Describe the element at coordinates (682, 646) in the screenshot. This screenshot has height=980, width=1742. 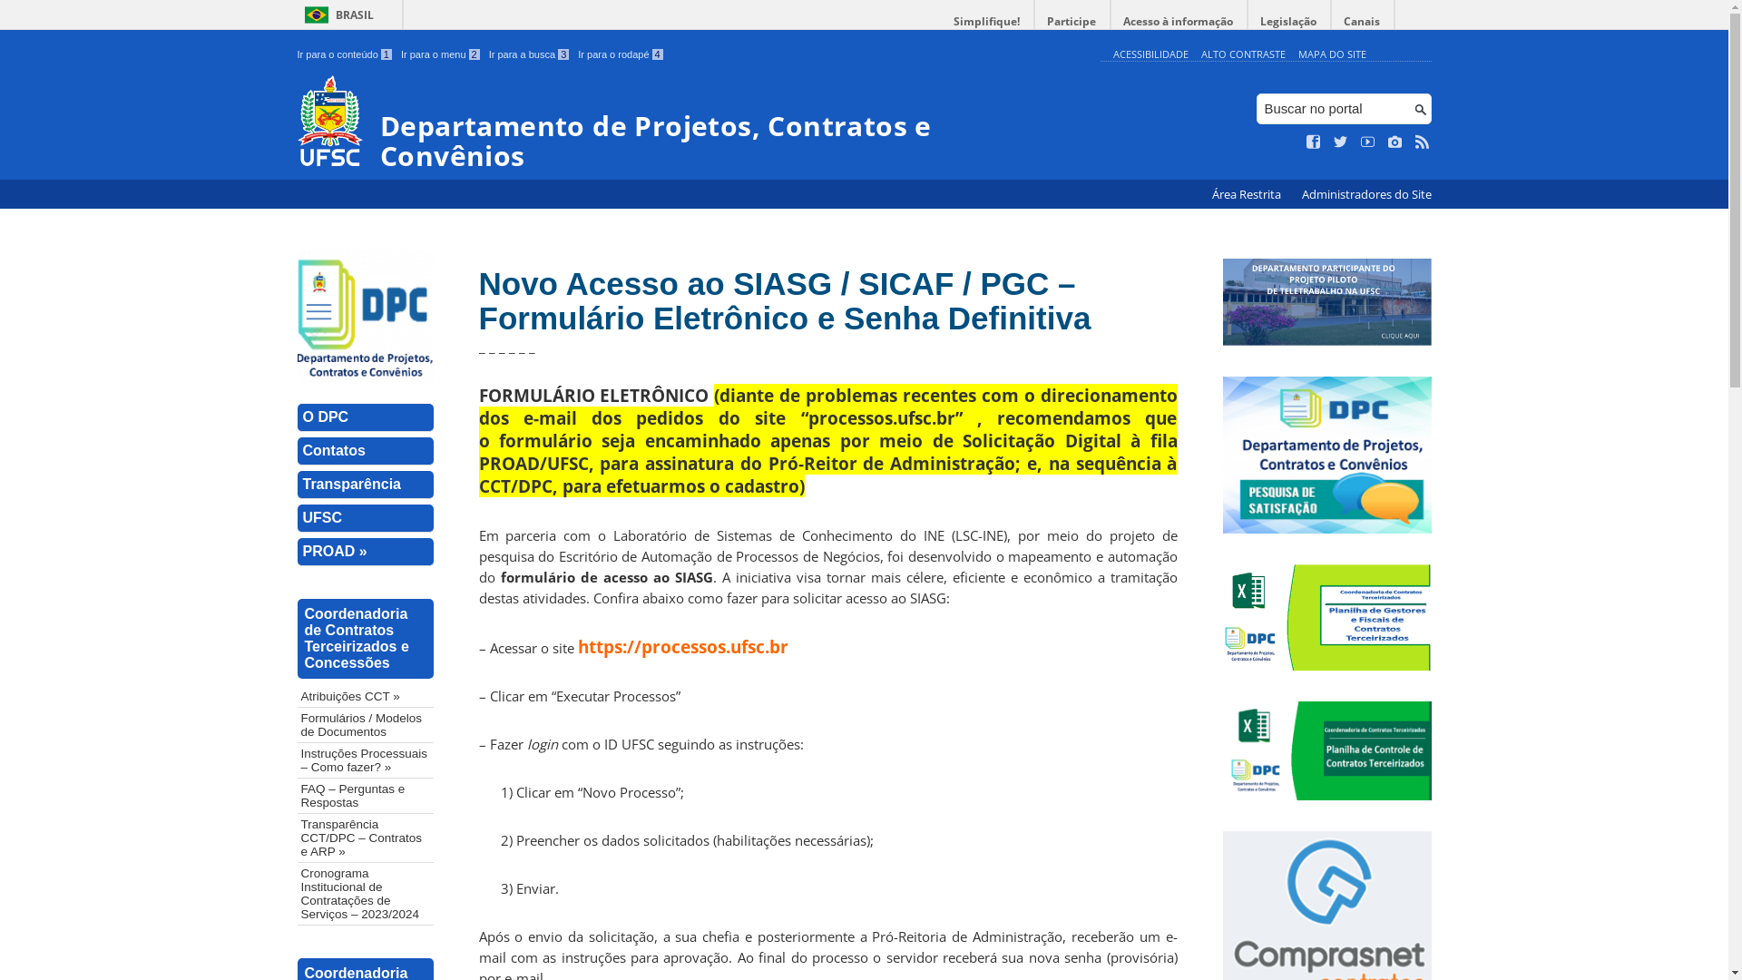
I see `https://processos.ufsc.br` at that location.